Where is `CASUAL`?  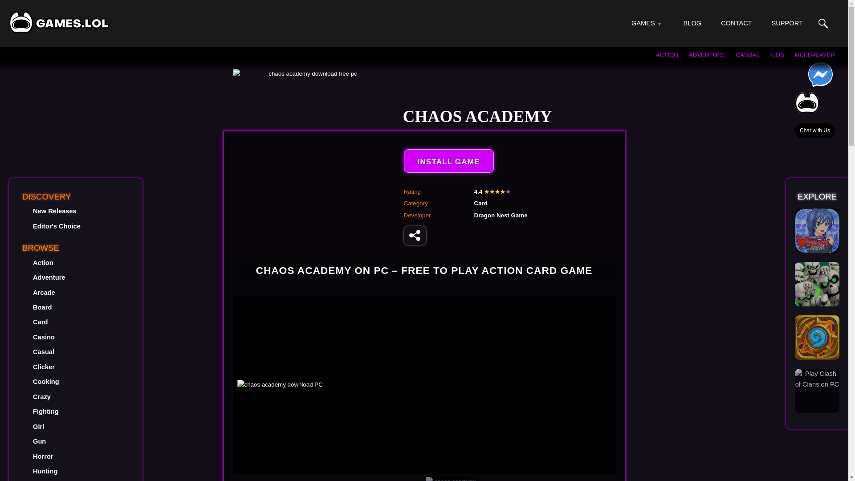
CASUAL is located at coordinates (748, 54).